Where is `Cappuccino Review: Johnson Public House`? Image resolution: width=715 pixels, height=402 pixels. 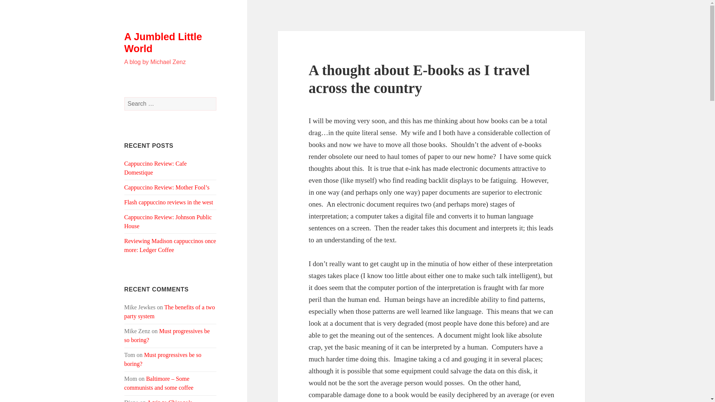 Cappuccino Review: Johnson Public House is located at coordinates (168, 221).